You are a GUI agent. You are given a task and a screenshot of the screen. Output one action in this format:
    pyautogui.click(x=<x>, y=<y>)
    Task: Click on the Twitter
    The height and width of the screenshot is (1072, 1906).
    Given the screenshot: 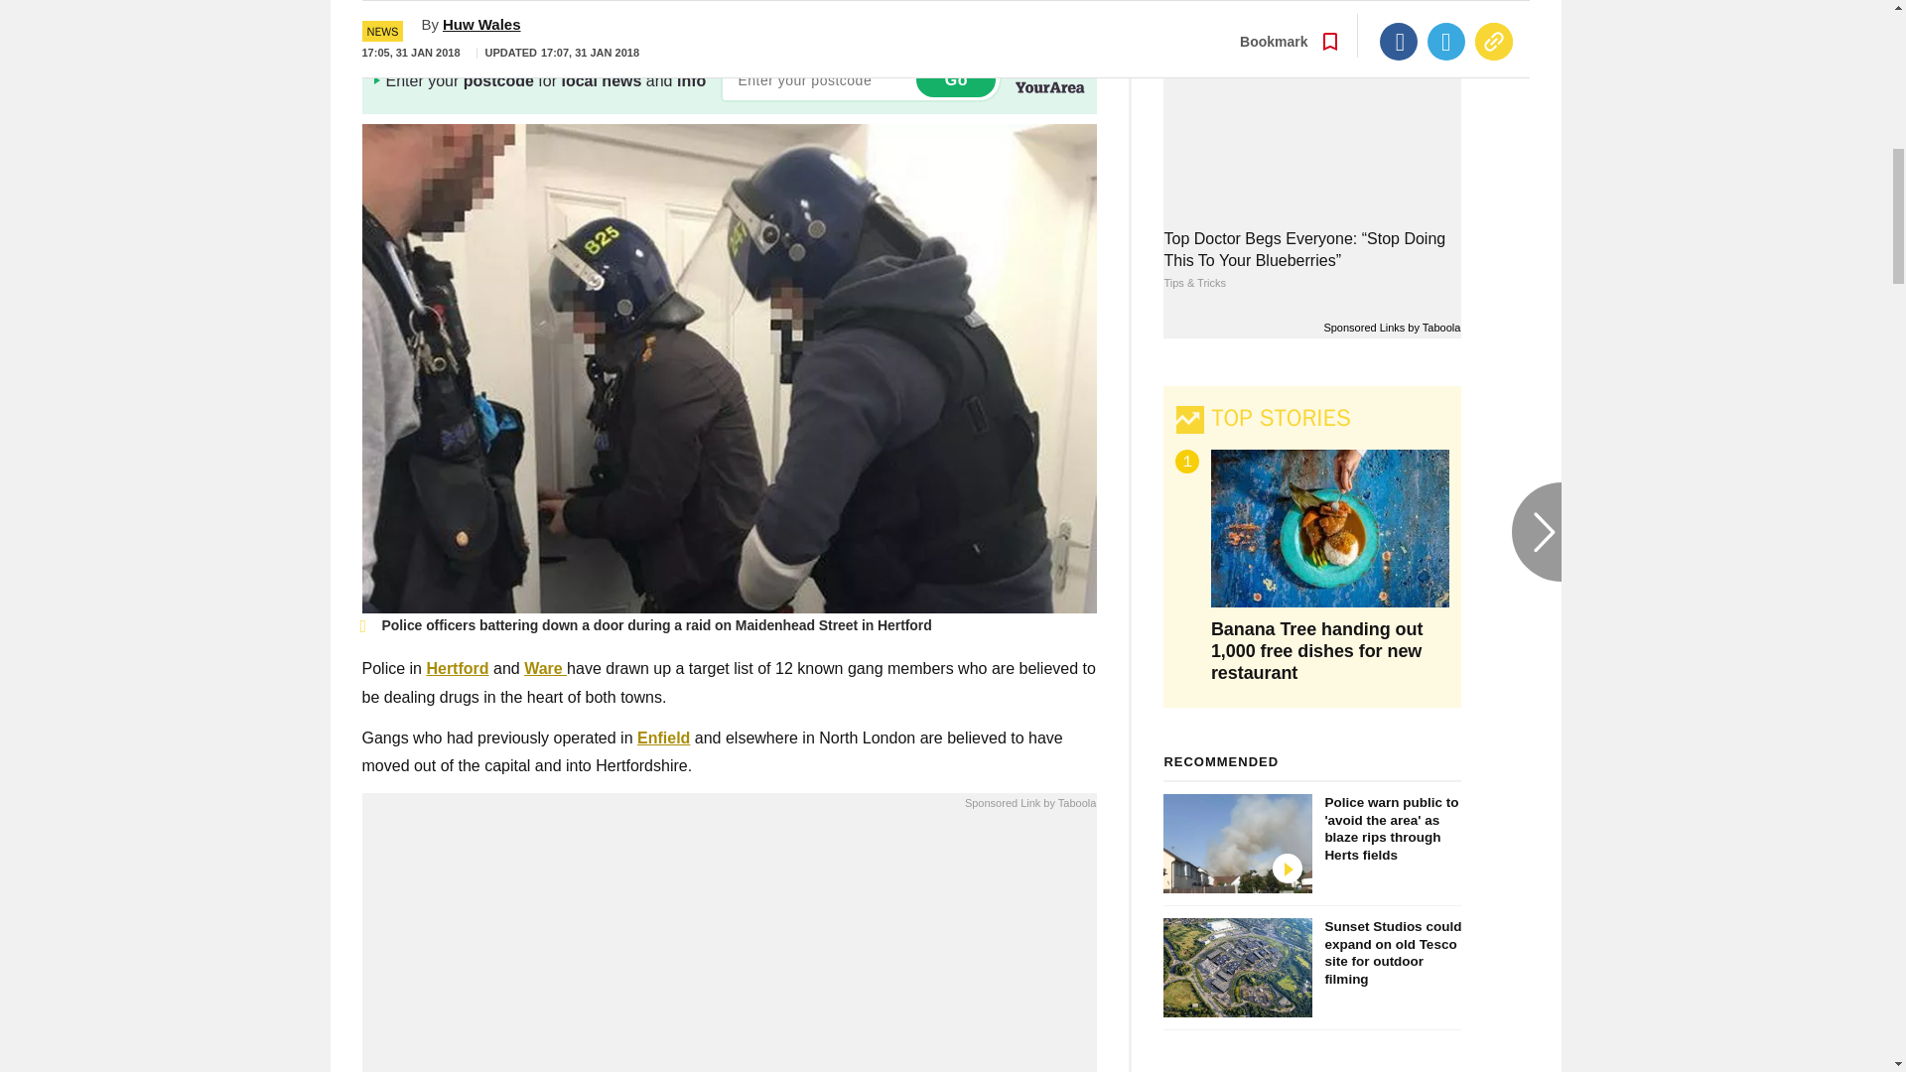 What is the action you would take?
    pyautogui.click(x=1446, y=2)
    